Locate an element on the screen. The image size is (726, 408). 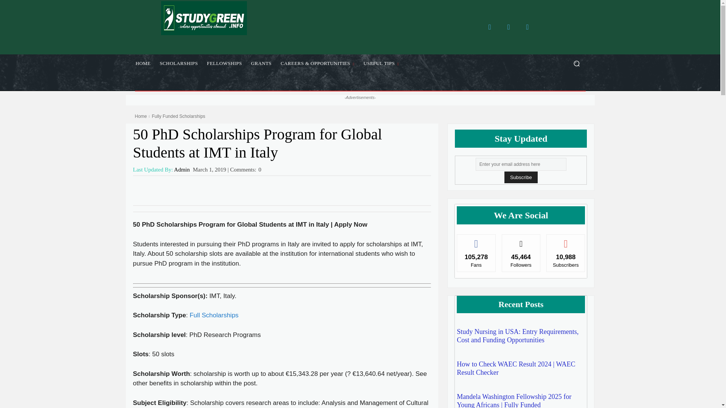
Admin is located at coordinates (181, 169).